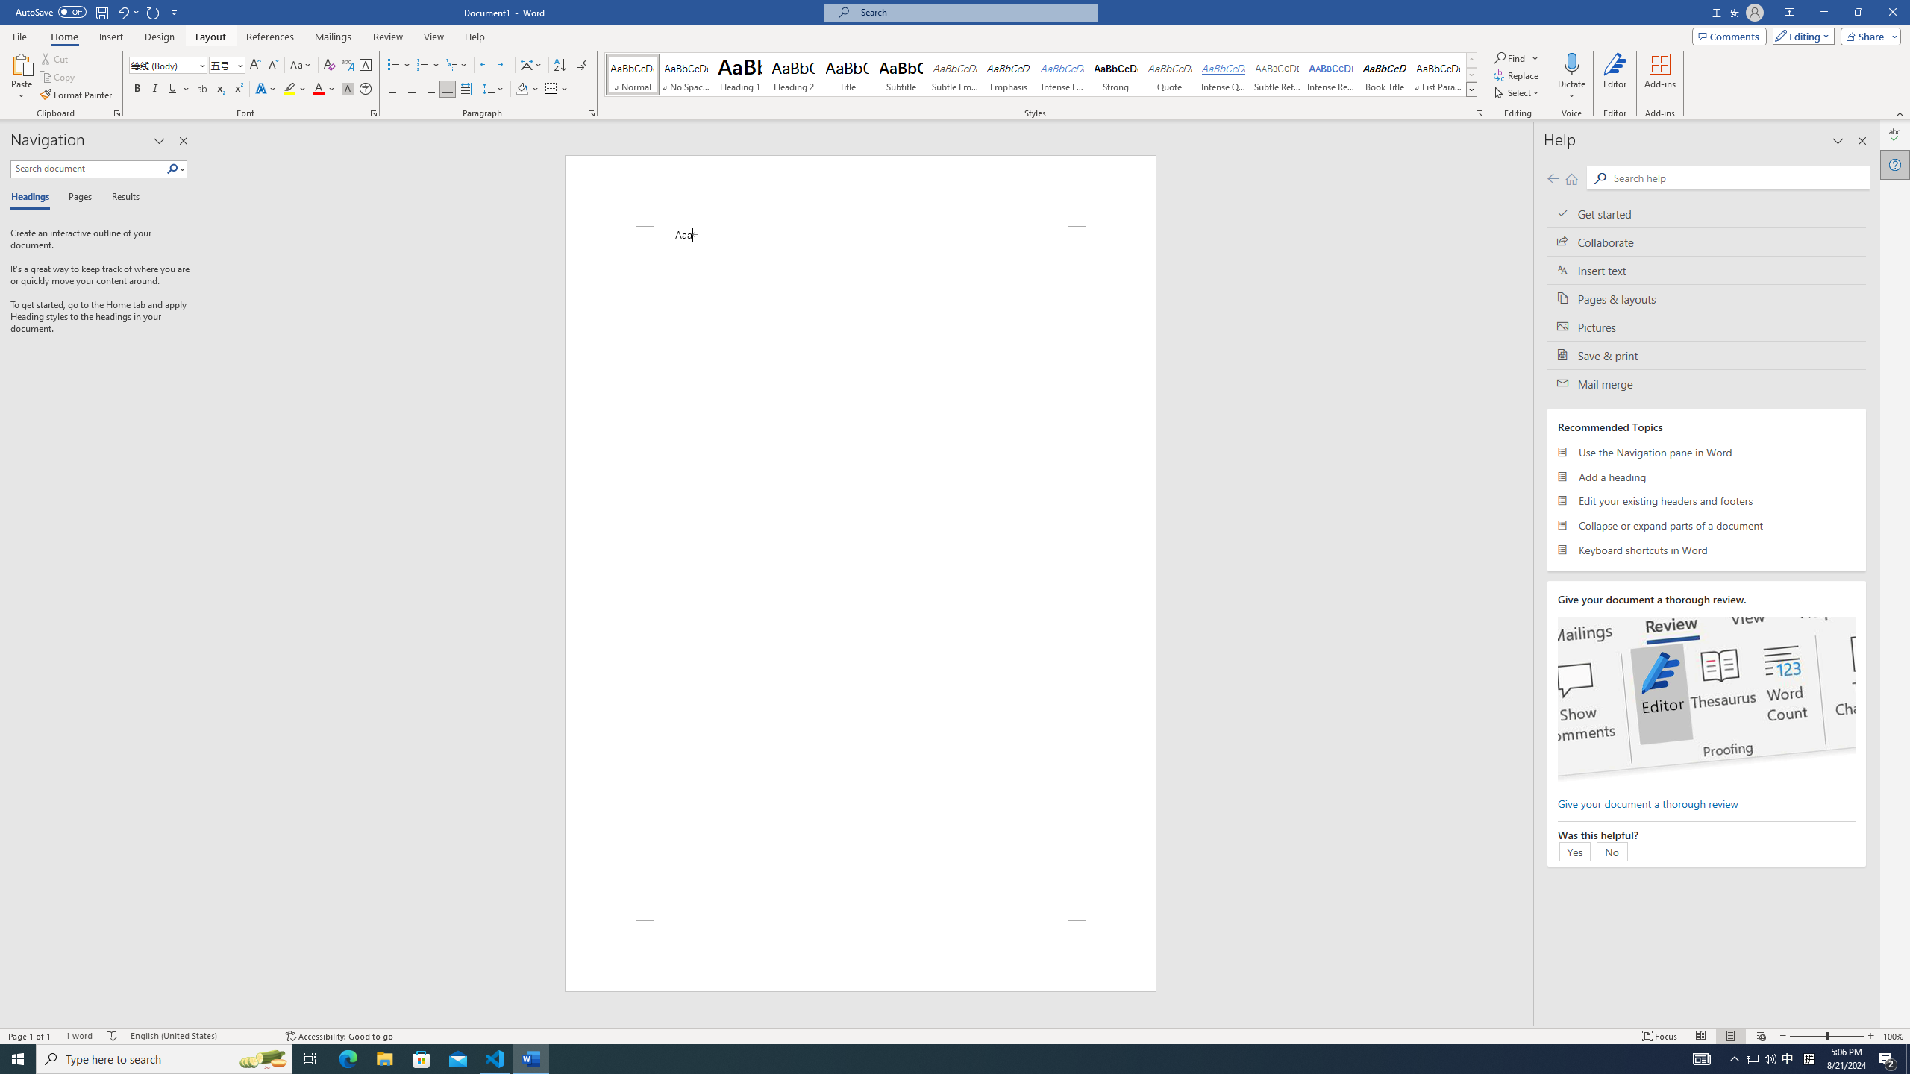 The height and width of the screenshot is (1074, 1910). I want to click on Office Clipboard..., so click(116, 113).